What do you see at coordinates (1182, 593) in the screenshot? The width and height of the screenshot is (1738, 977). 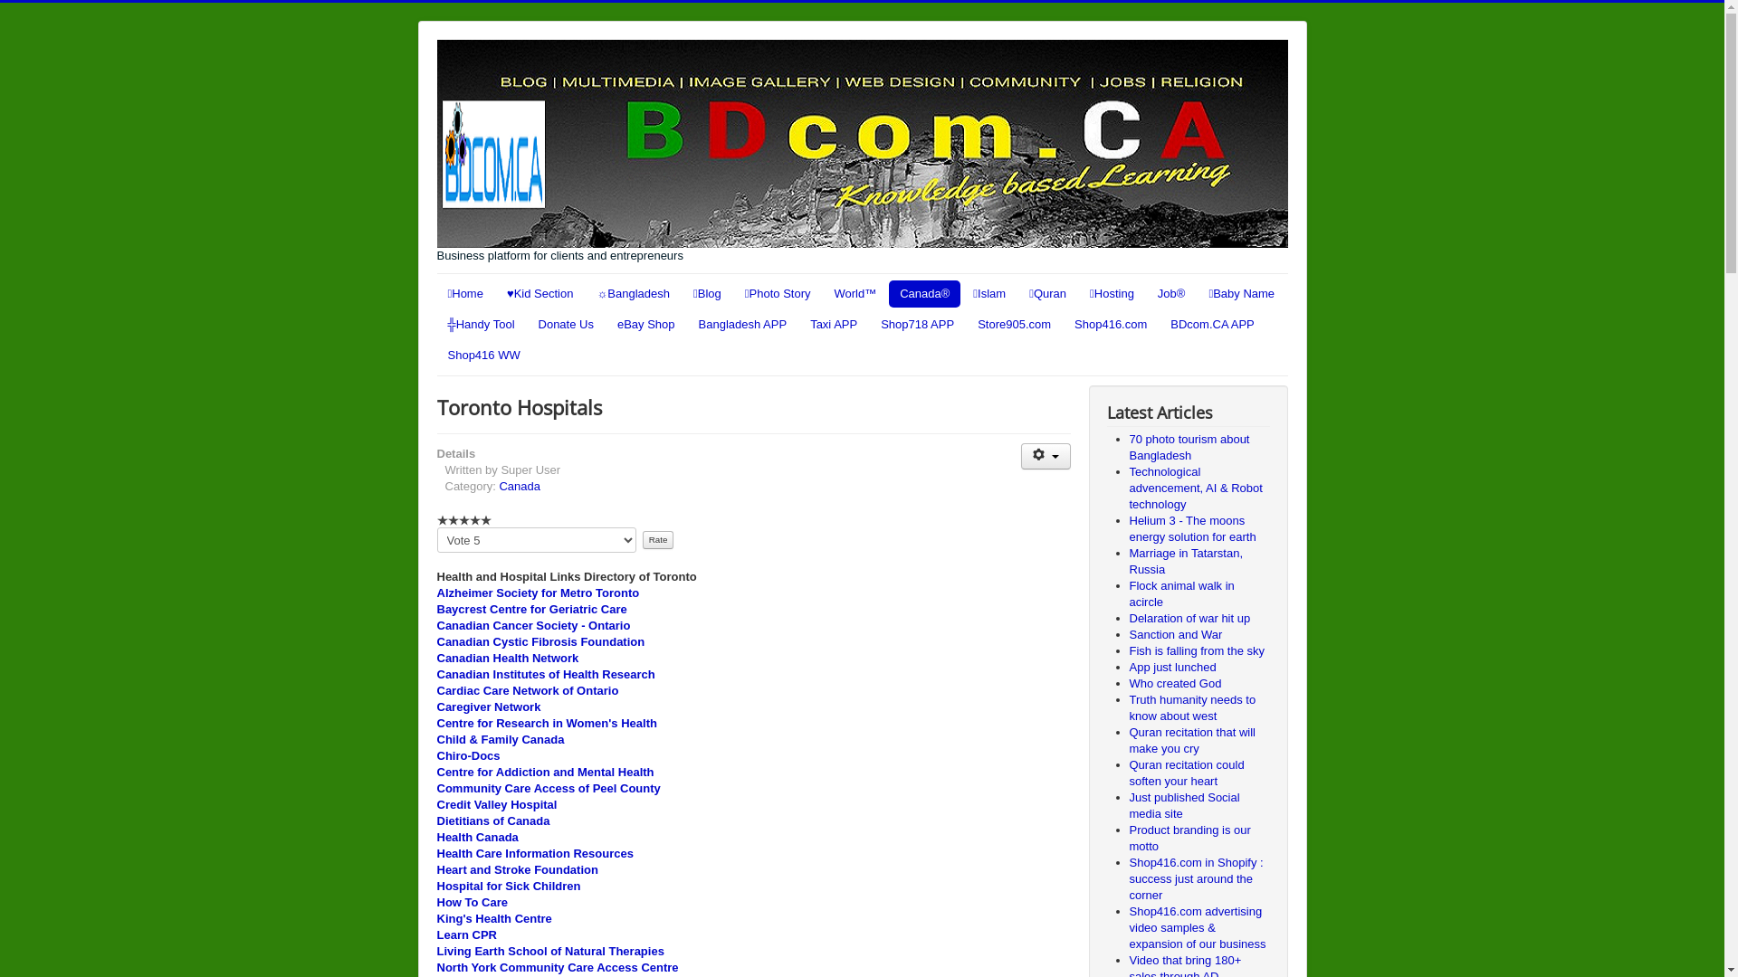 I see `Flock animal walk in acircle` at bounding box center [1182, 593].